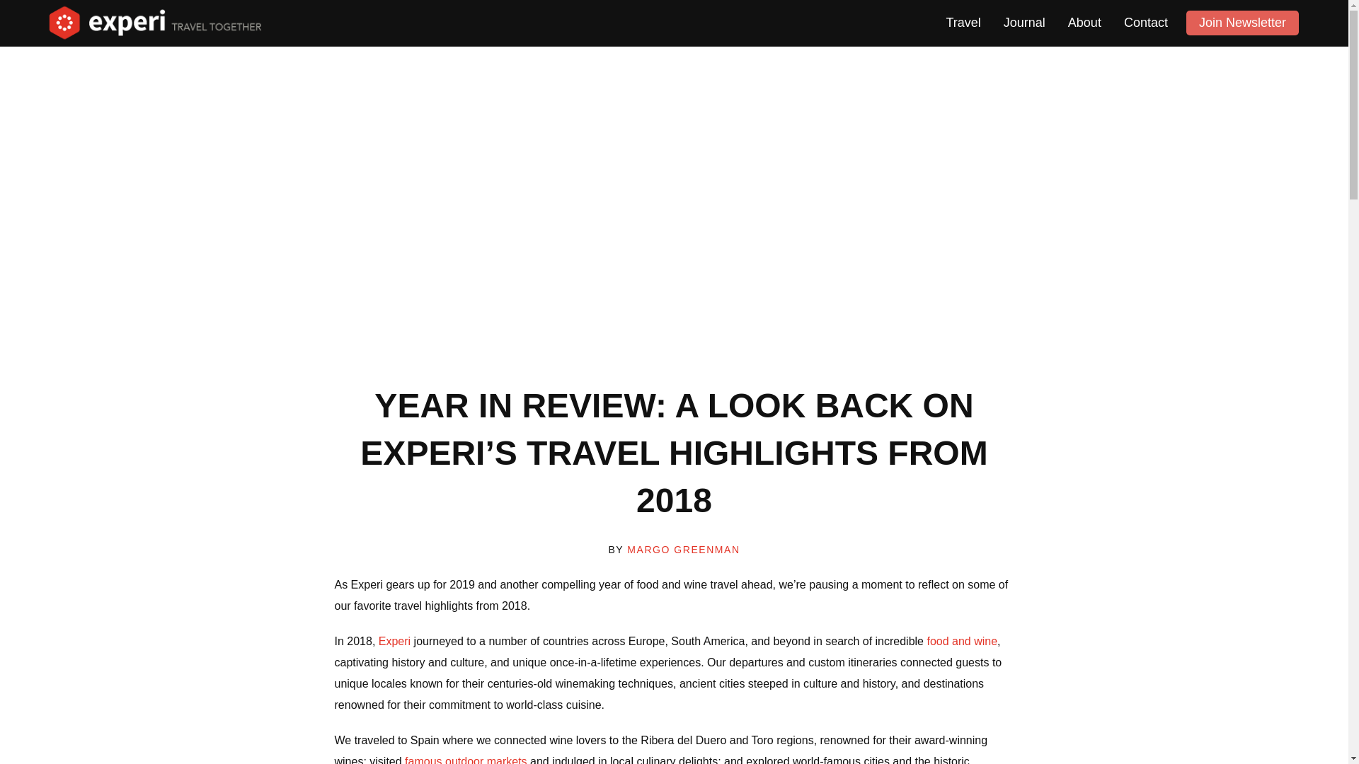 The width and height of the screenshot is (1359, 764). I want to click on About, so click(1084, 23).